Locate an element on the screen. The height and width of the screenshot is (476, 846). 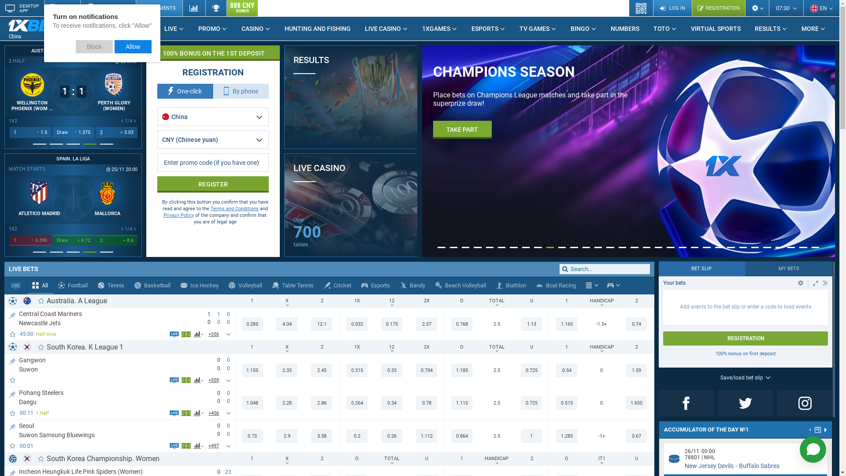
Basketball is located at coordinates (152, 286).